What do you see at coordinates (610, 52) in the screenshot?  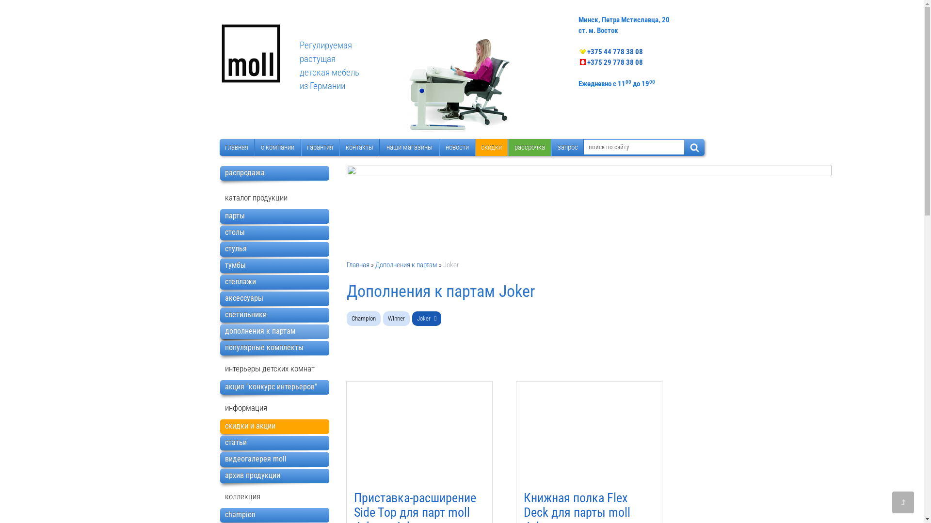 I see `+375 44 778 38 08` at bounding box center [610, 52].